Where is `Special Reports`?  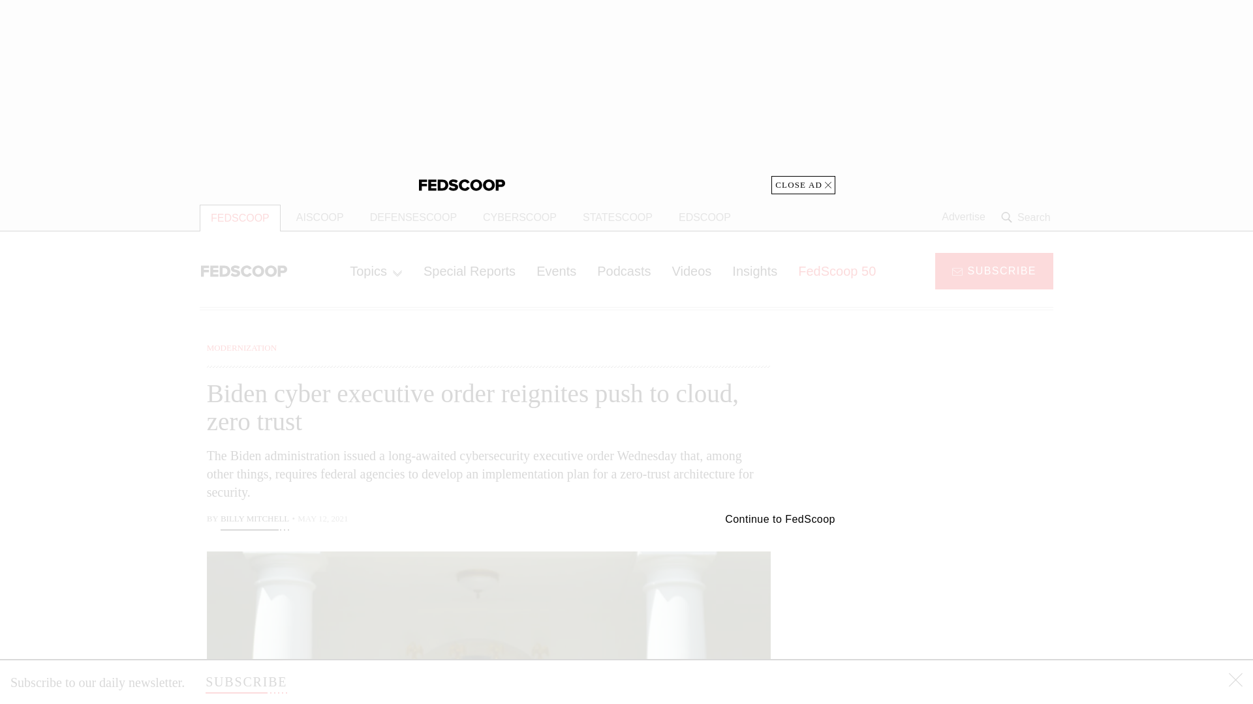
Special Reports is located at coordinates (470, 271).